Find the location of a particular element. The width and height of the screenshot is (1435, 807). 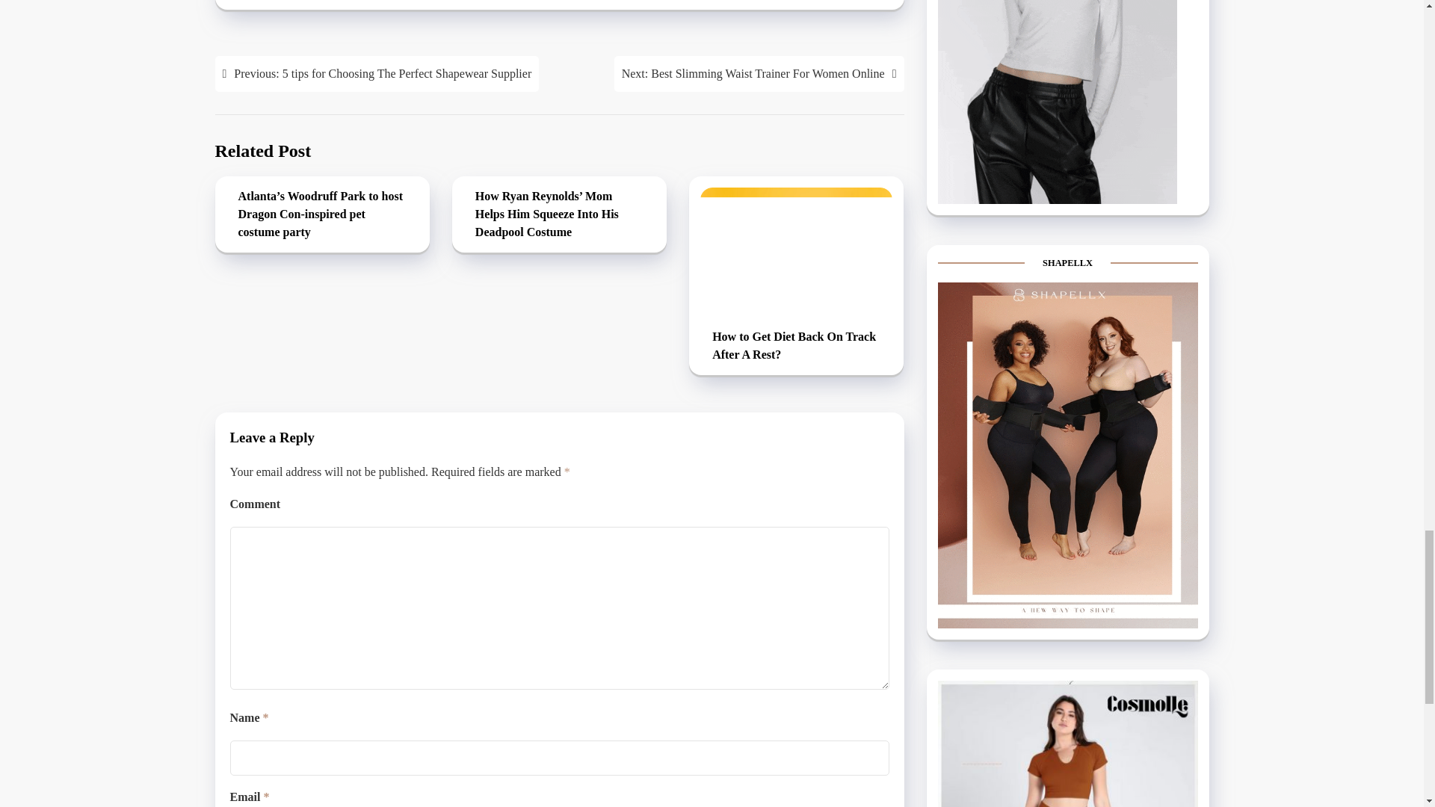

Previous: 5 tips for Choosing The Perfect Shapewear Supplier is located at coordinates (377, 73).